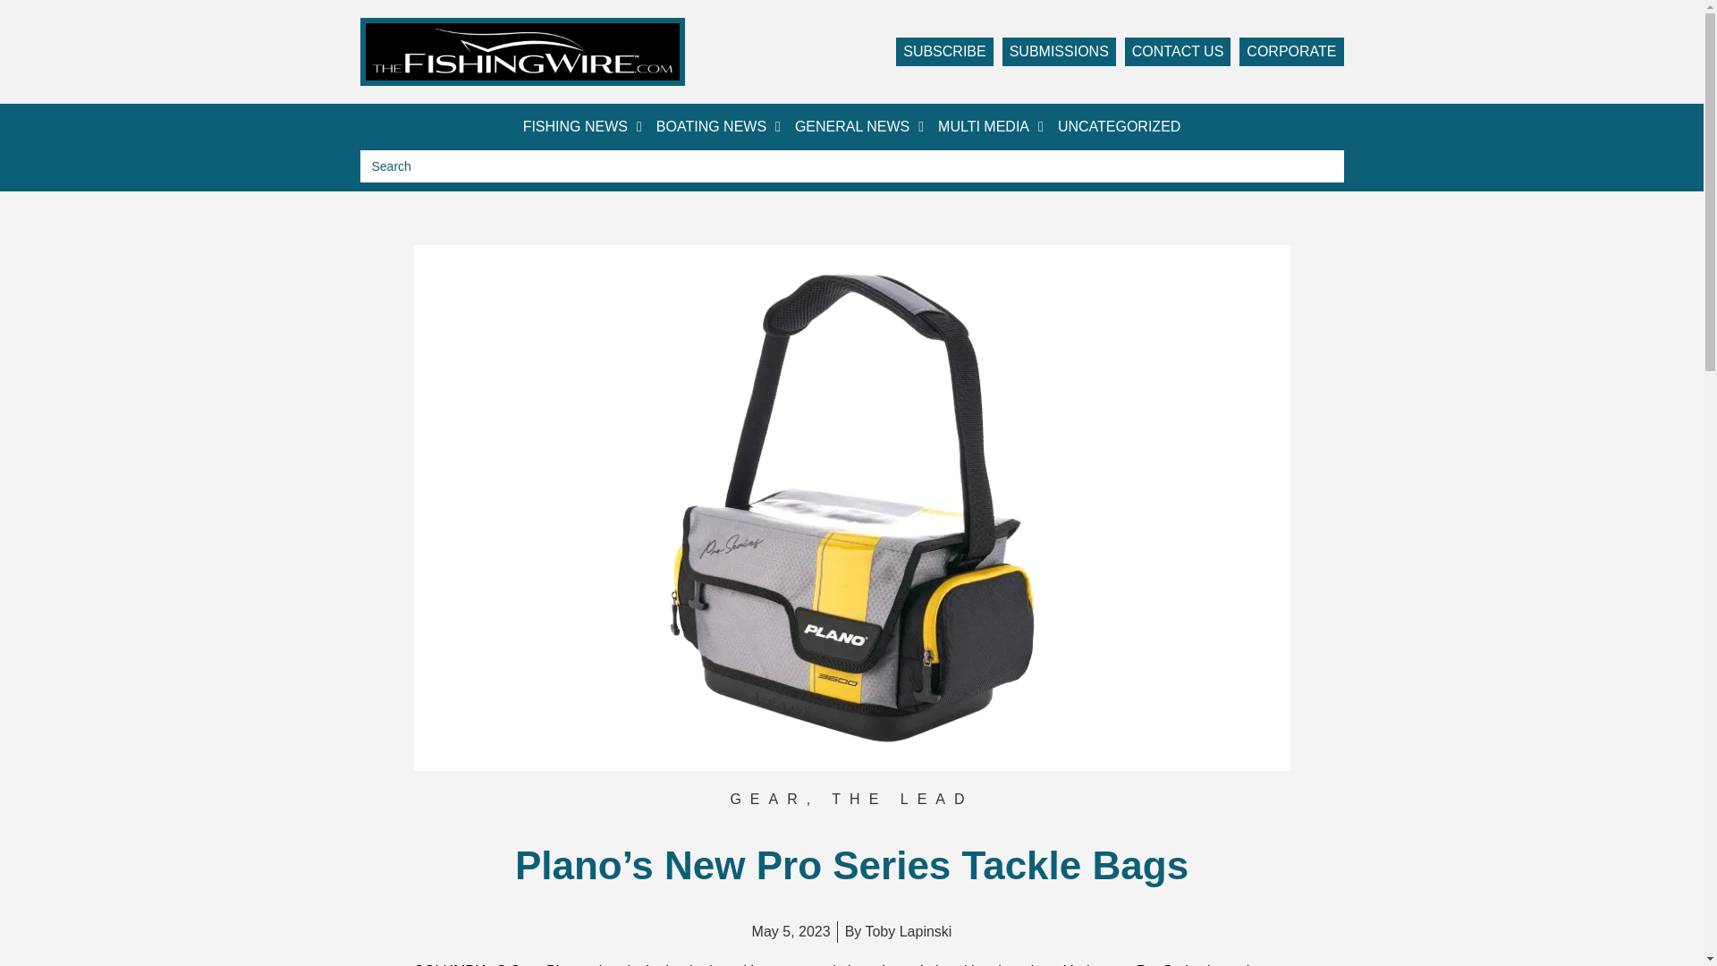 This screenshot has width=1717, height=966. What do you see at coordinates (1177, 52) in the screenshot?
I see `CONTACT US` at bounding box center [1177, 52].